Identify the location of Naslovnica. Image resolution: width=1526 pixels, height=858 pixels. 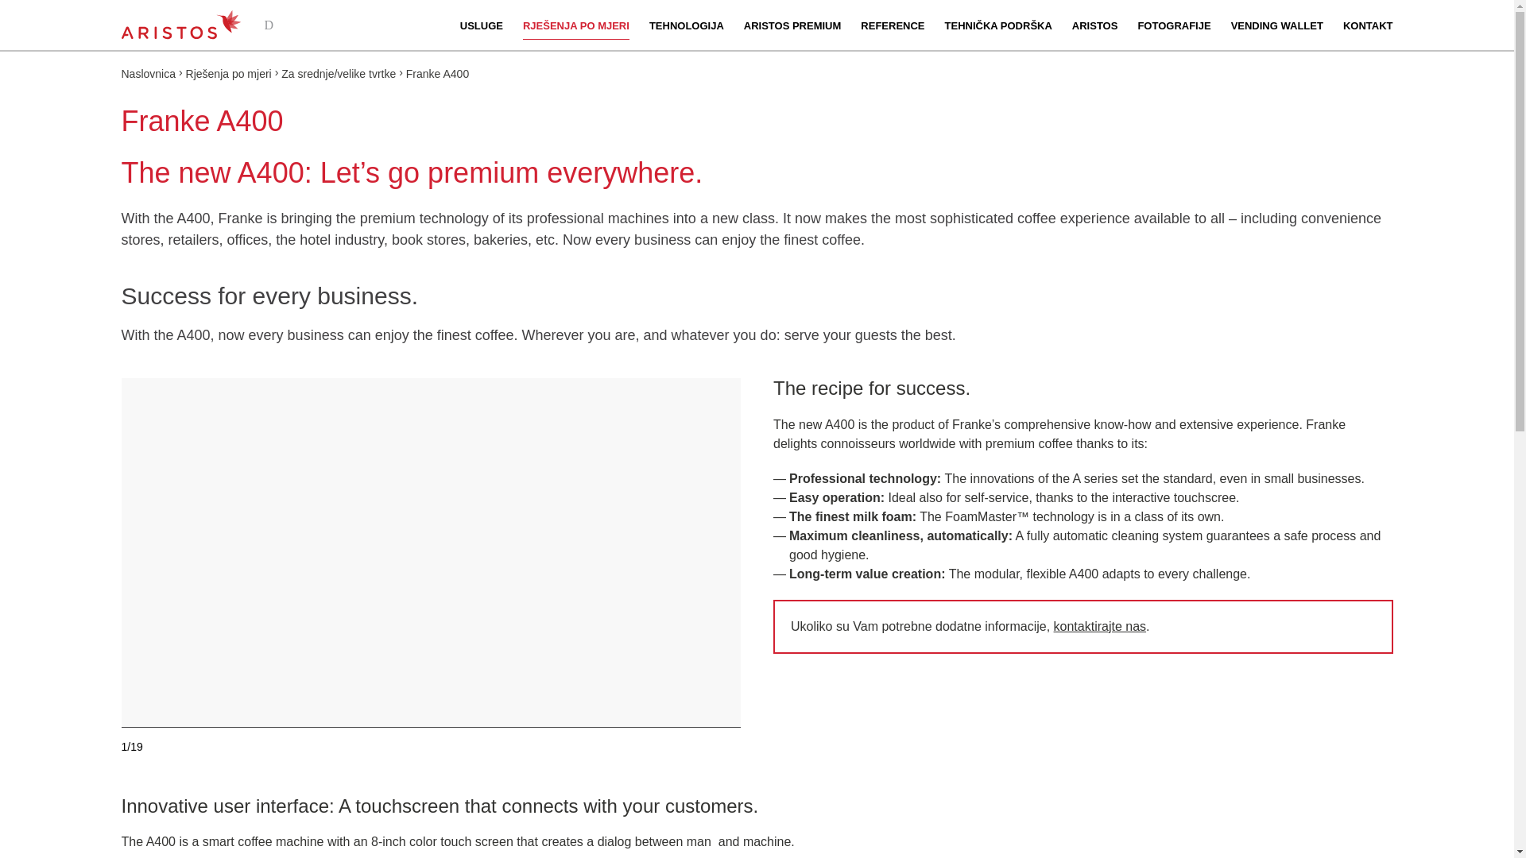
(148, 74).